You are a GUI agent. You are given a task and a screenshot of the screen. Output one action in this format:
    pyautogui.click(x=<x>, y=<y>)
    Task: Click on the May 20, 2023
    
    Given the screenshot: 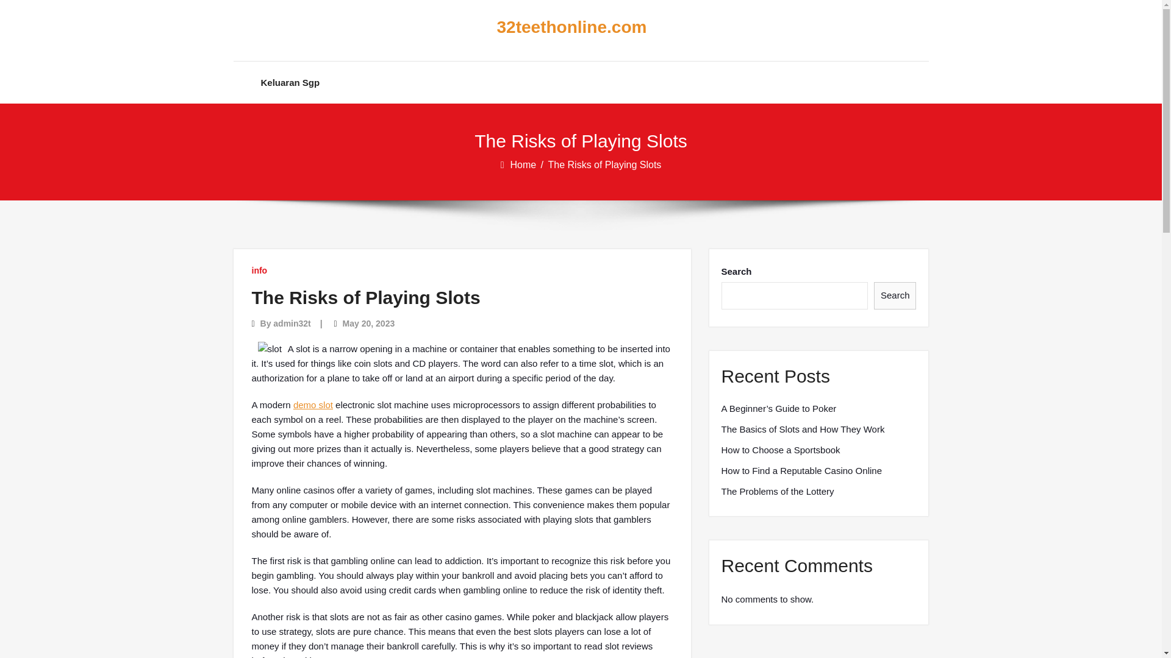 What is the action you would take?
    pyautogui.click(x=369, y=323)
    